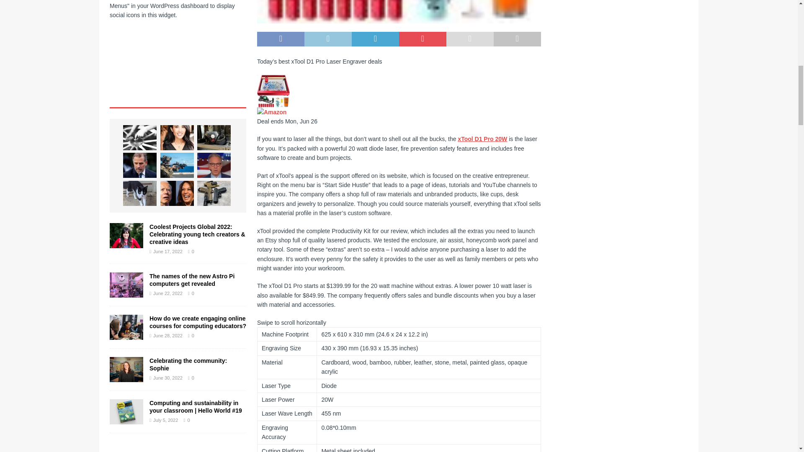 This screenshot has height=452, width=804. I want to click on 312858cc2f8b8670d2c698cce91d96e19d2f36f7-100-80.jpg, so click(399, 12).